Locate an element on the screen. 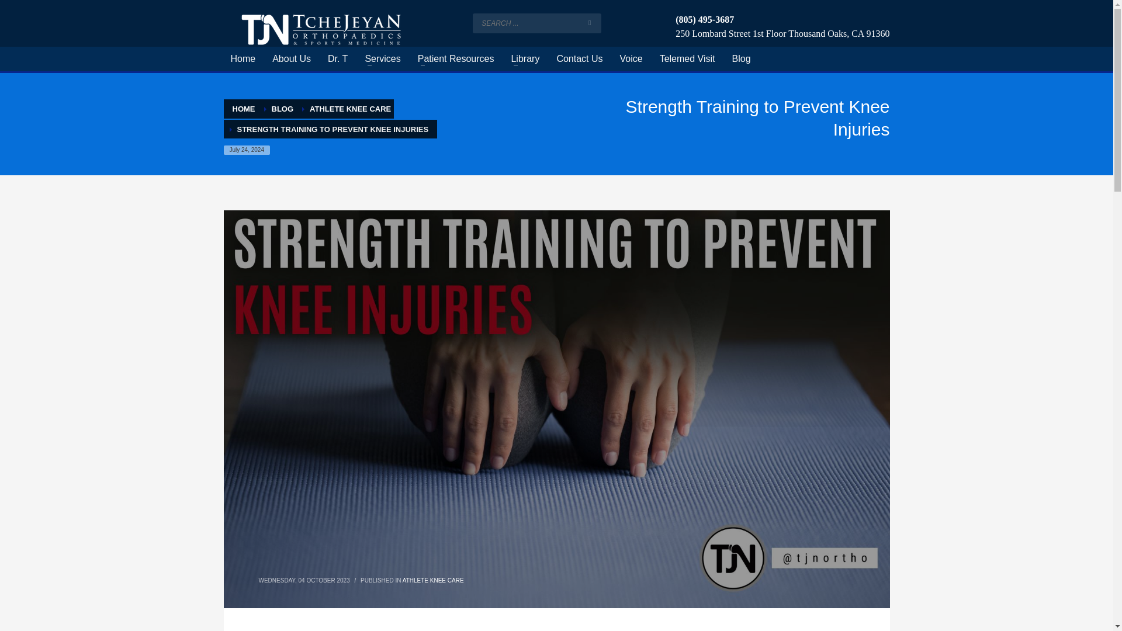 The width and height of the screenshot is (1122, 631). Voice is located at coordinates (631, 58).